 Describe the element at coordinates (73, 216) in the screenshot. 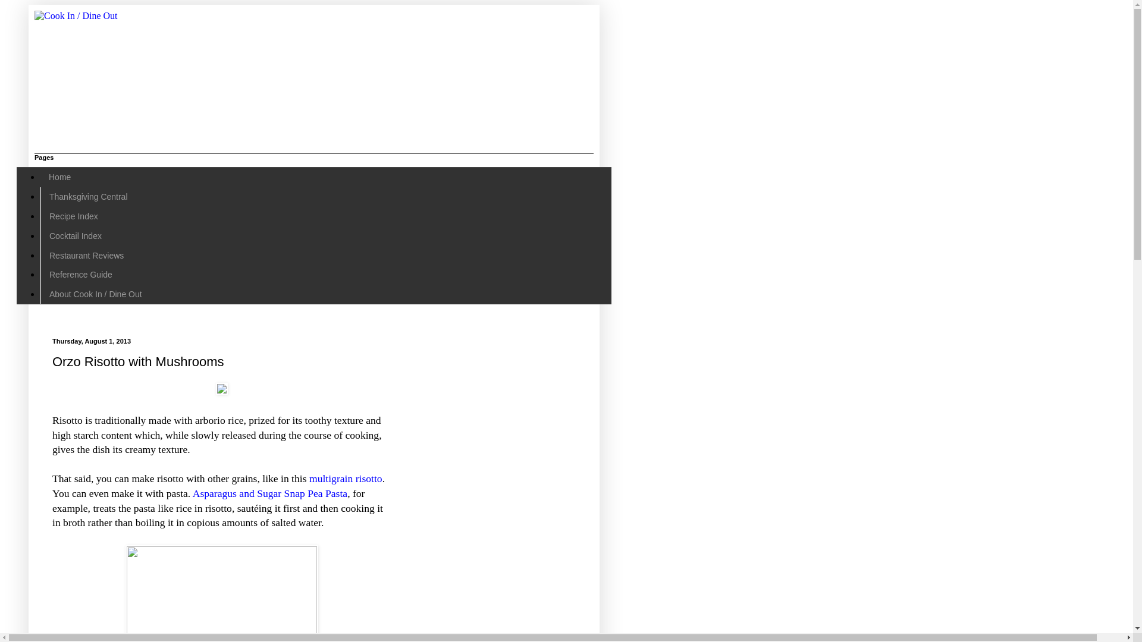

I see `Recipe Index` at that location.